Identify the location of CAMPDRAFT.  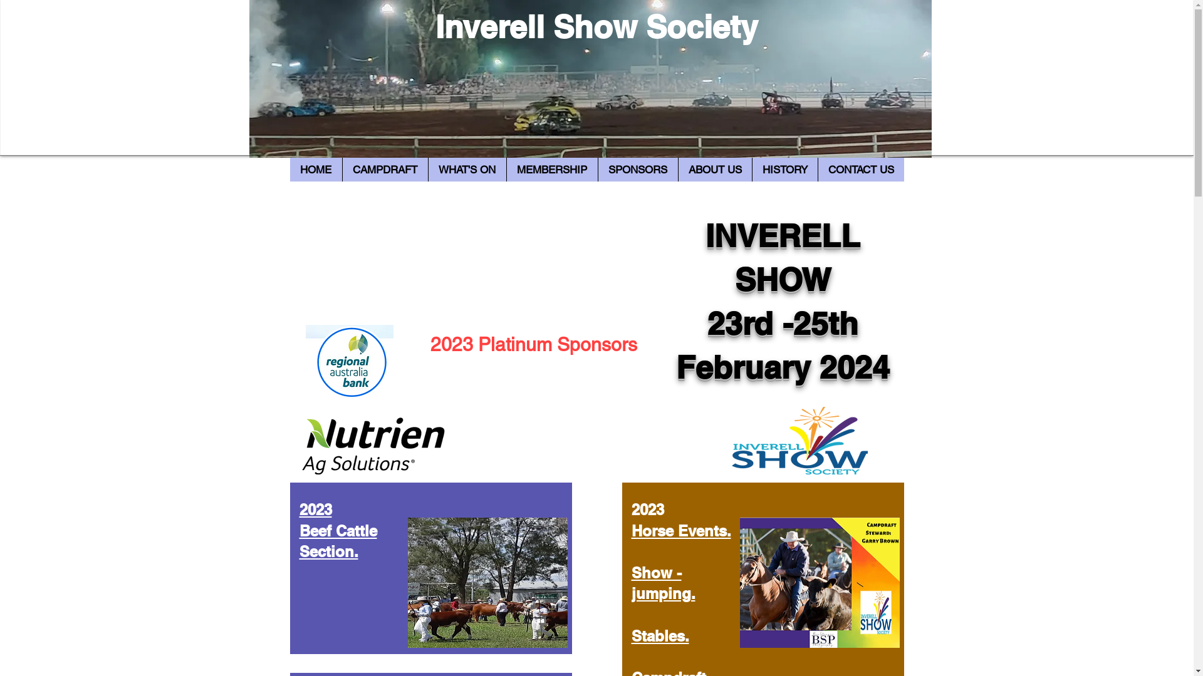
(385, 170).